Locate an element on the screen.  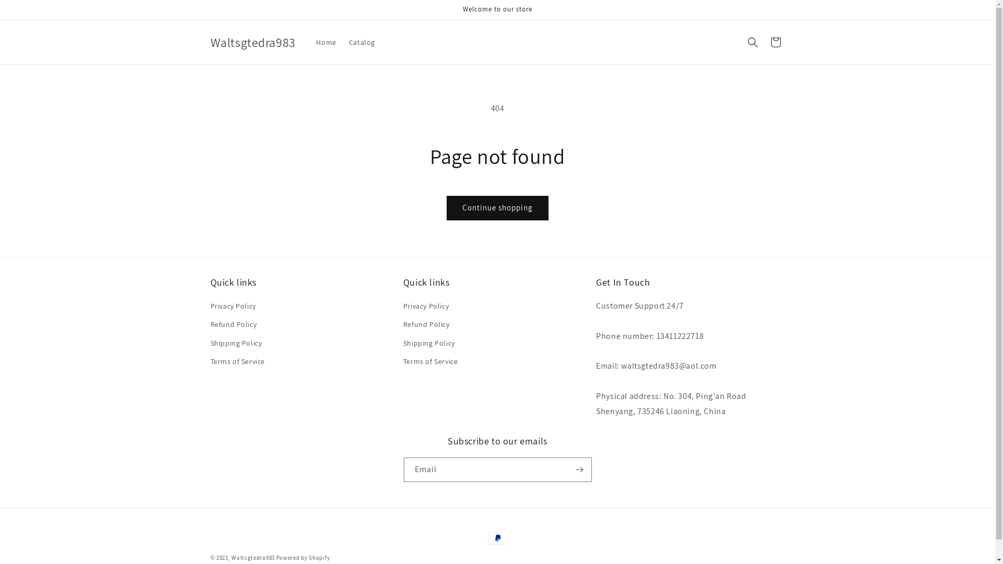
Continue shopping is located at coordinates (497, 208).